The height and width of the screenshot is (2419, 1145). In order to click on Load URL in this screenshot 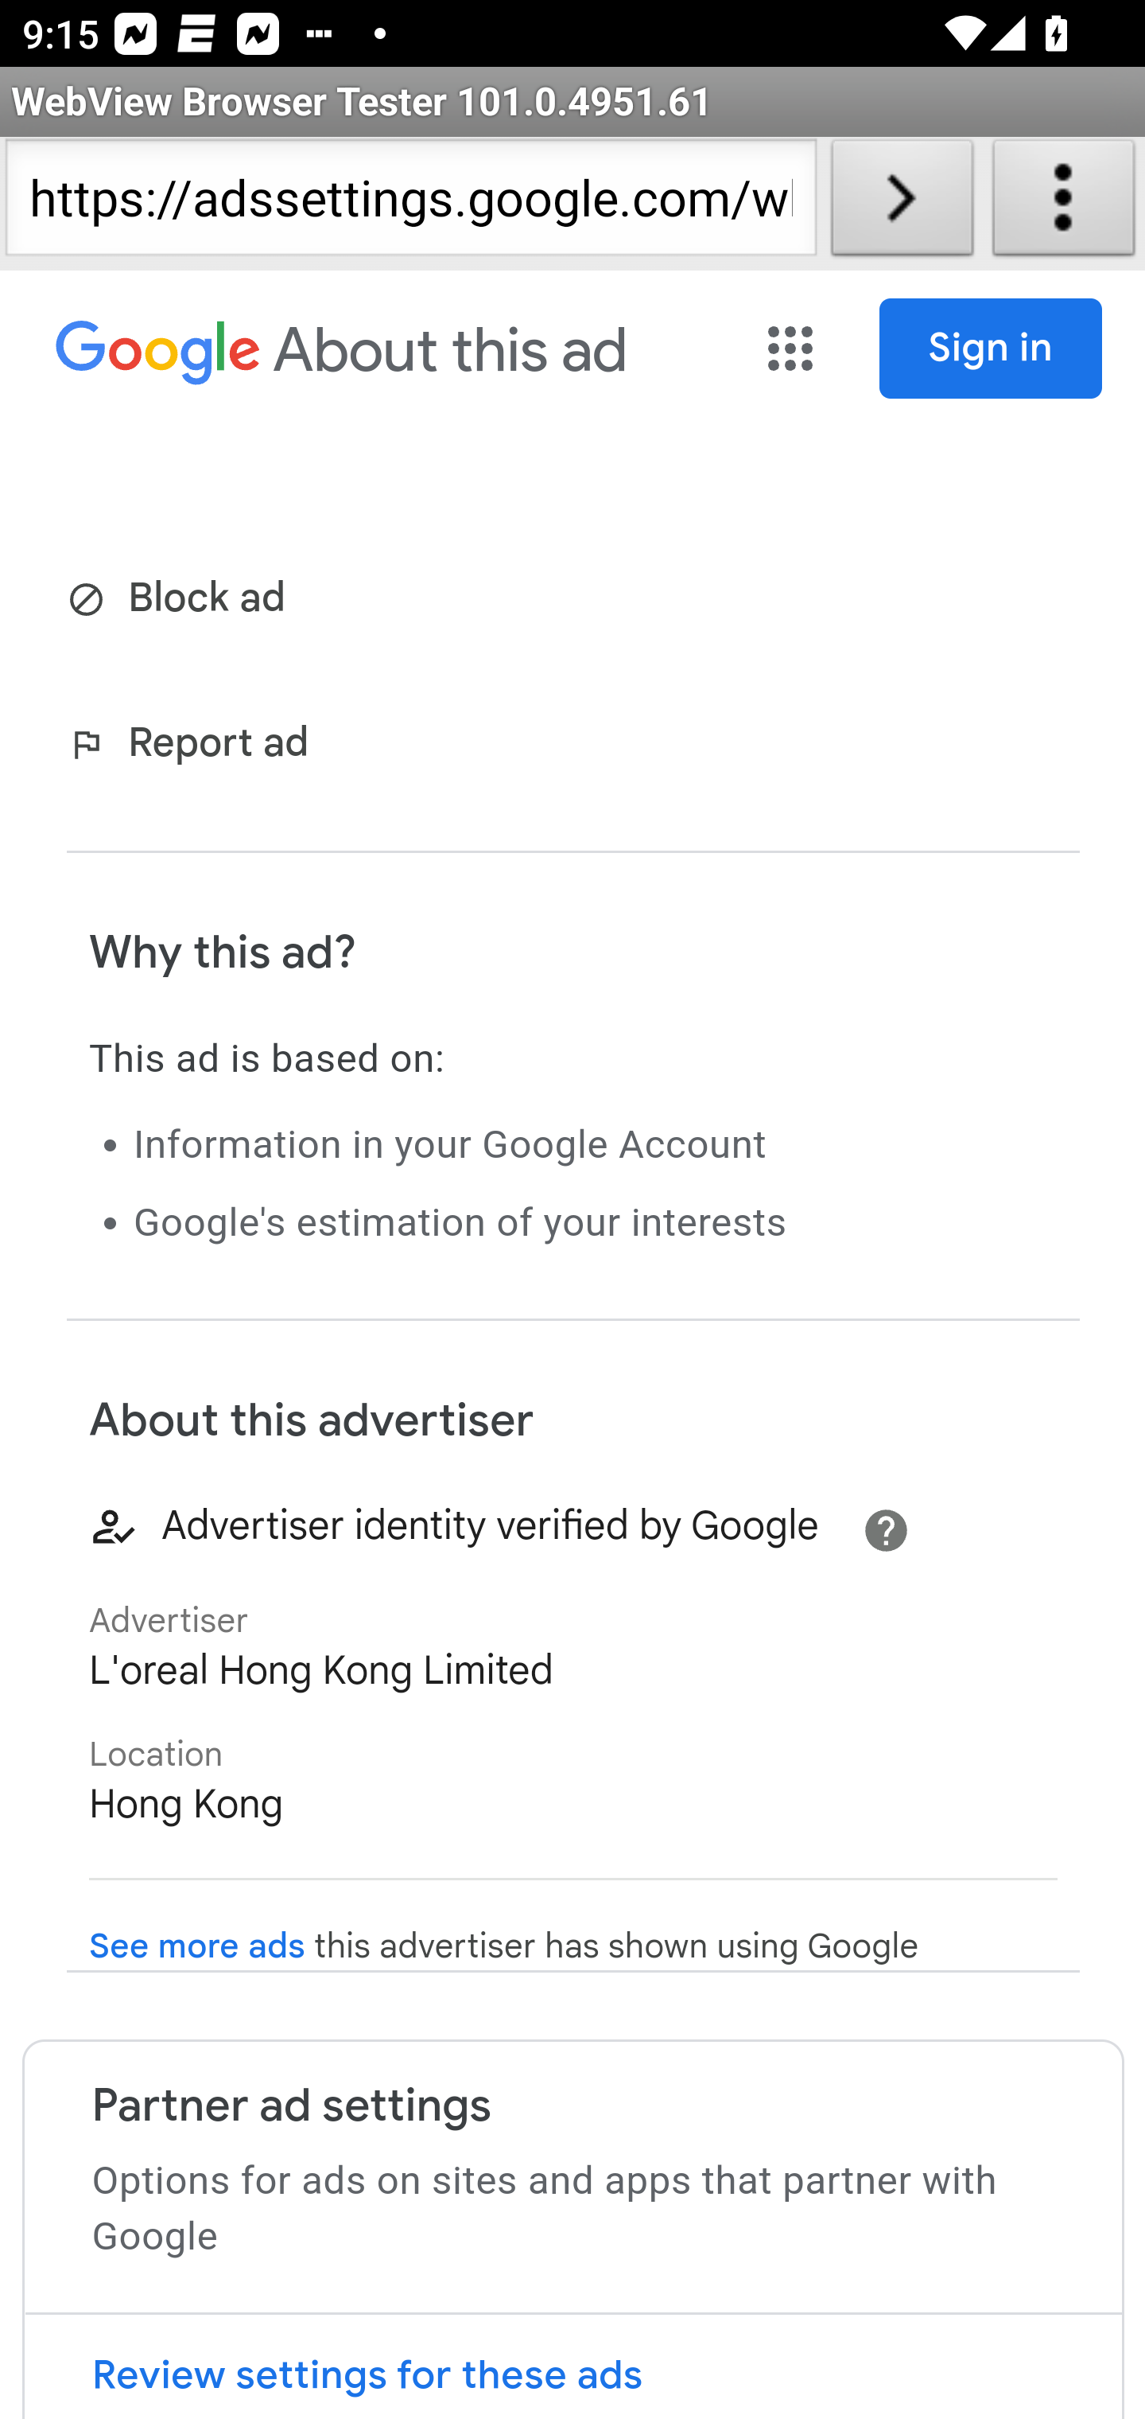, I will do `click(902, 204)`.